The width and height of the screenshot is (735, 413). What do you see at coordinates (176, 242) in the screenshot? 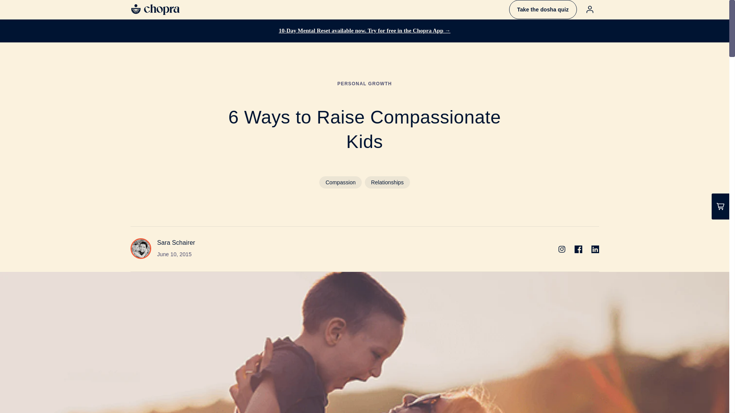
I see `Sara Schairer` at bounding box center [176, 242].